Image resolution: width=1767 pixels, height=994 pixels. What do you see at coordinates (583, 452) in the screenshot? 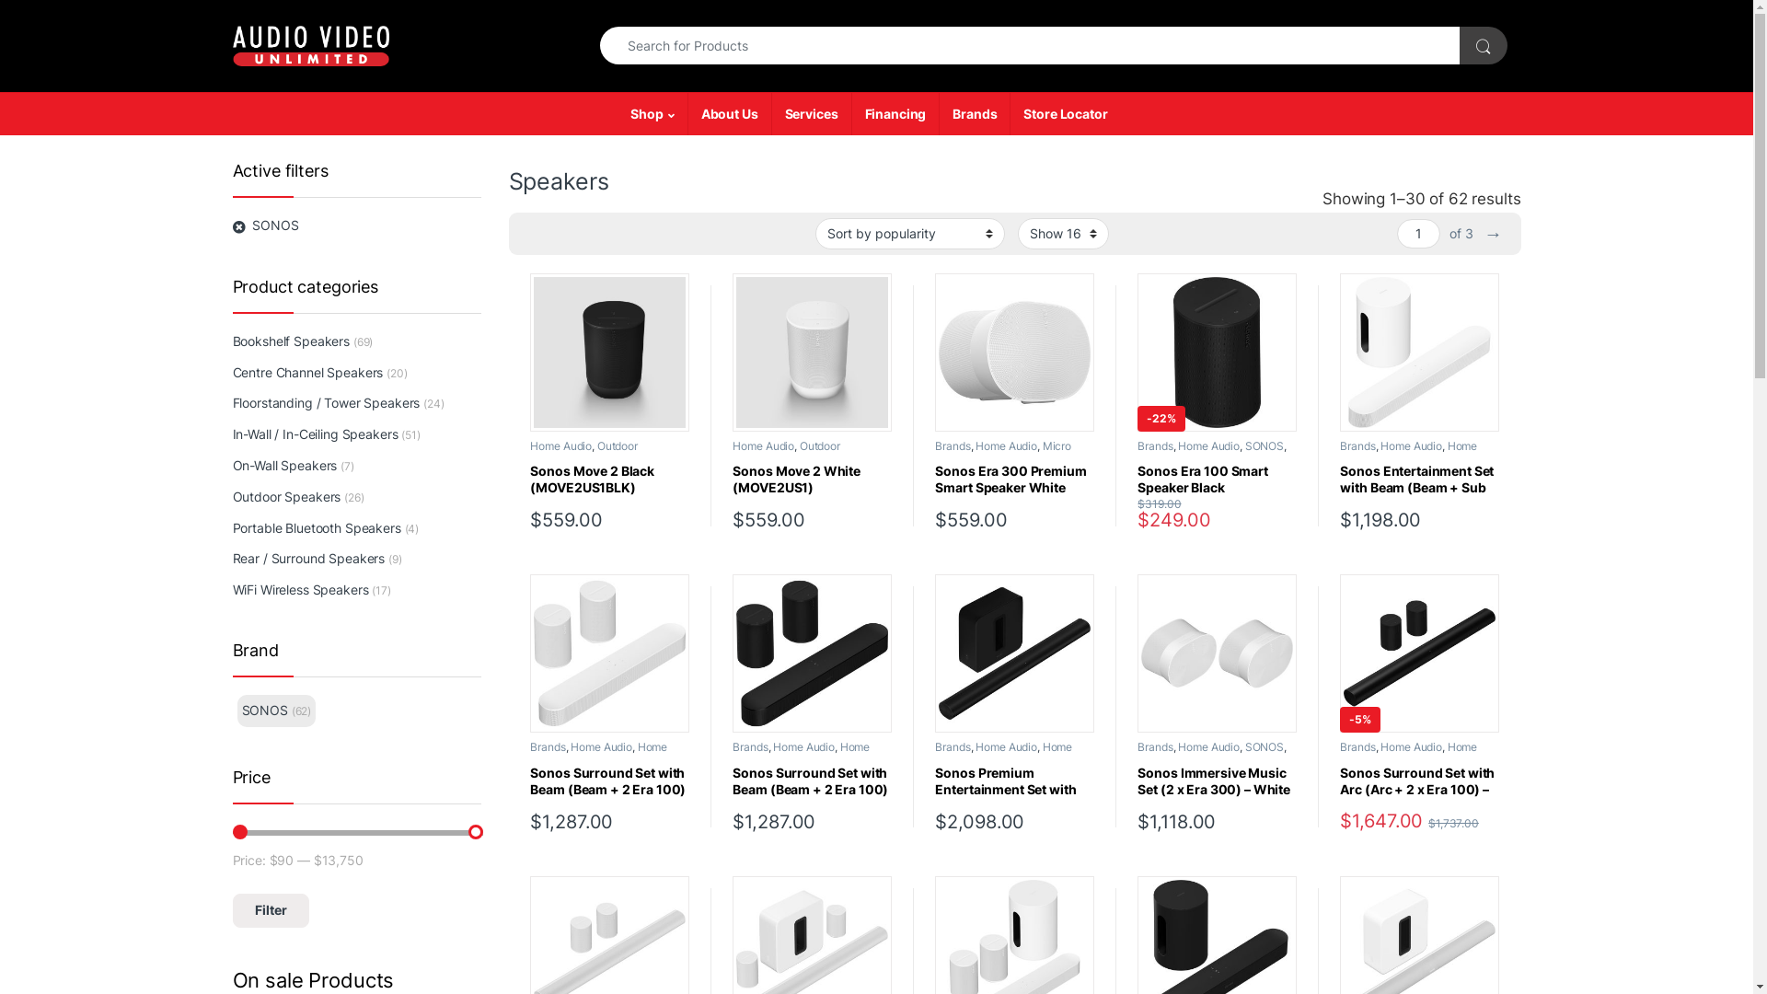
I see `Outdoor Speakers` at bounding box center [583, 452].